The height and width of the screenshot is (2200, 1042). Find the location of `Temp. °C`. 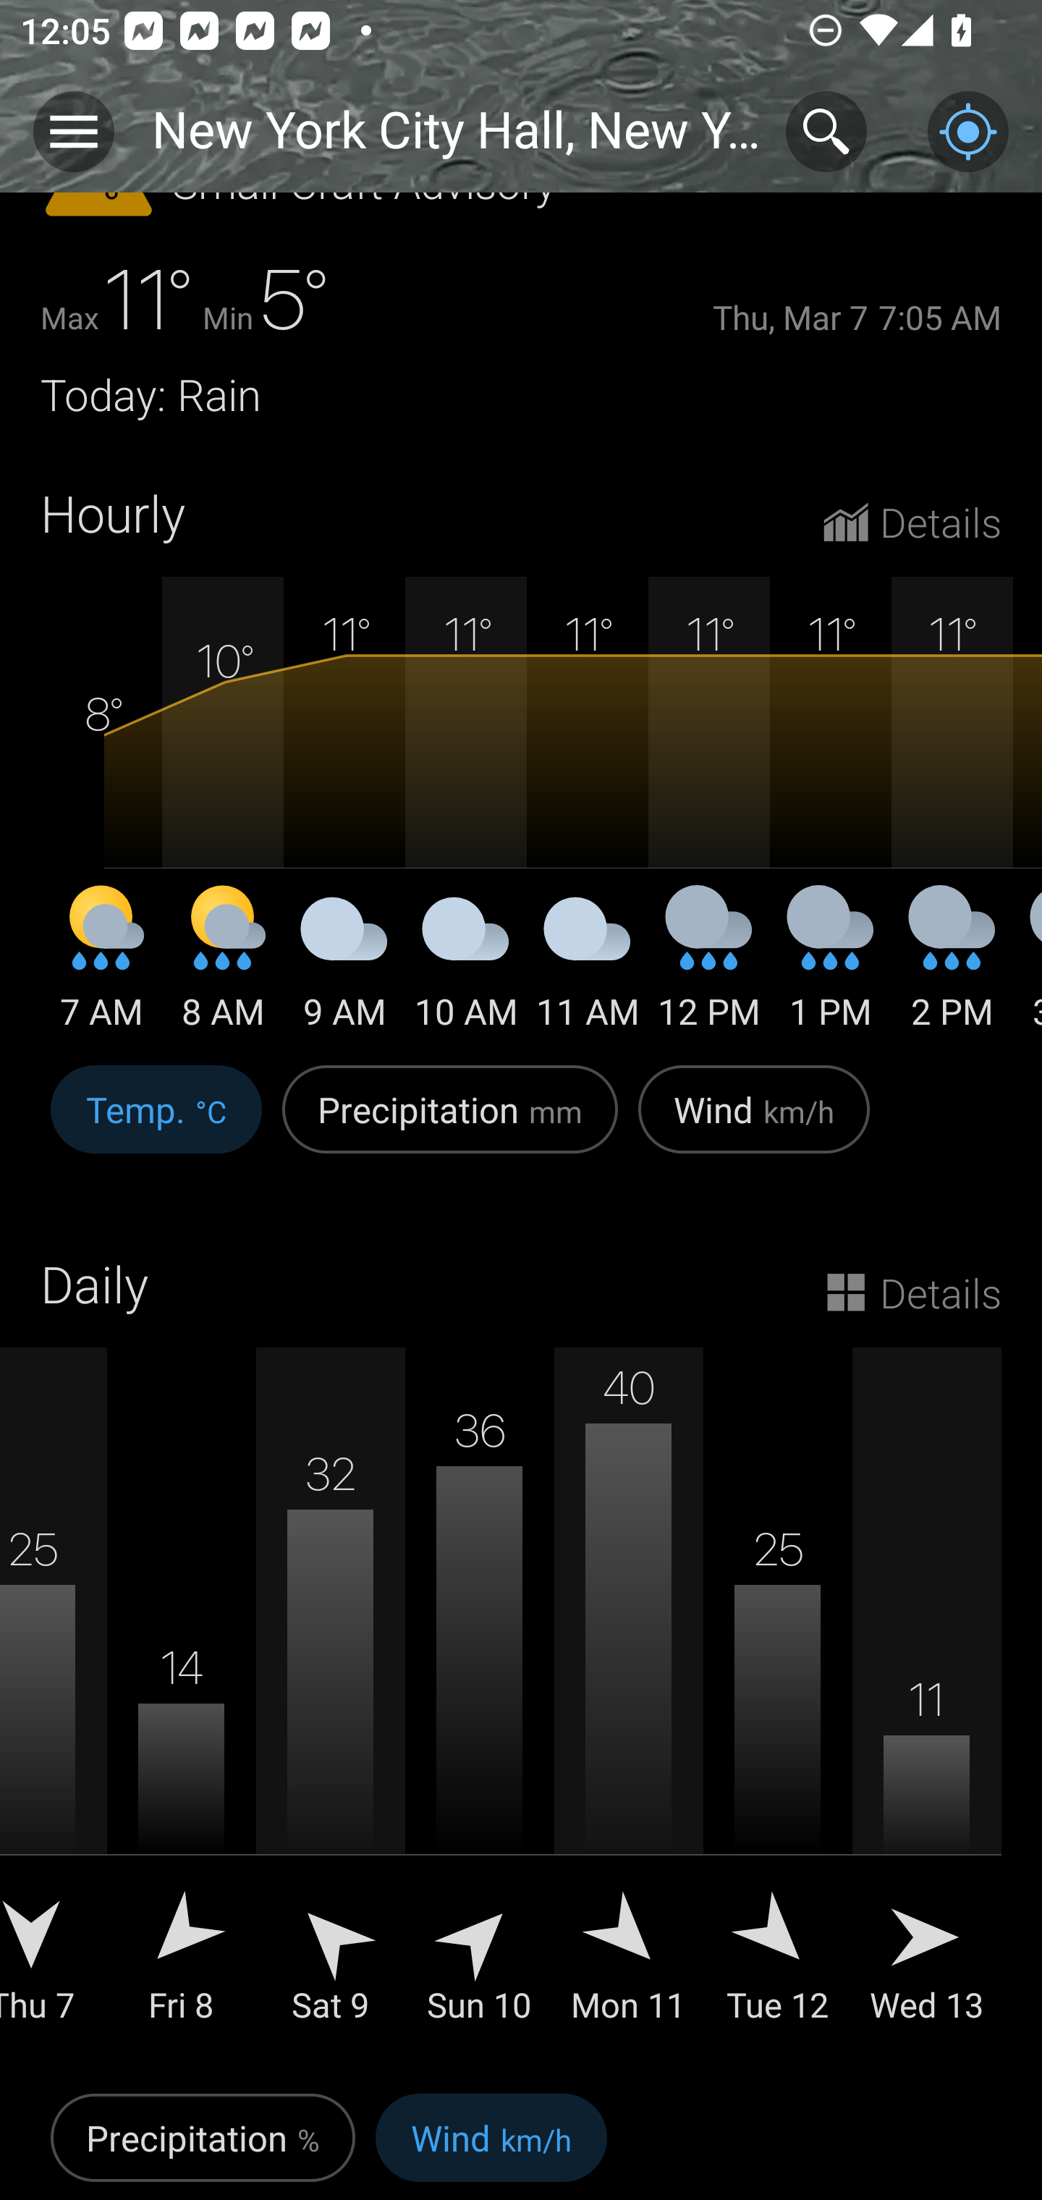

Temp. °C is located at coordinates (156, 1125).